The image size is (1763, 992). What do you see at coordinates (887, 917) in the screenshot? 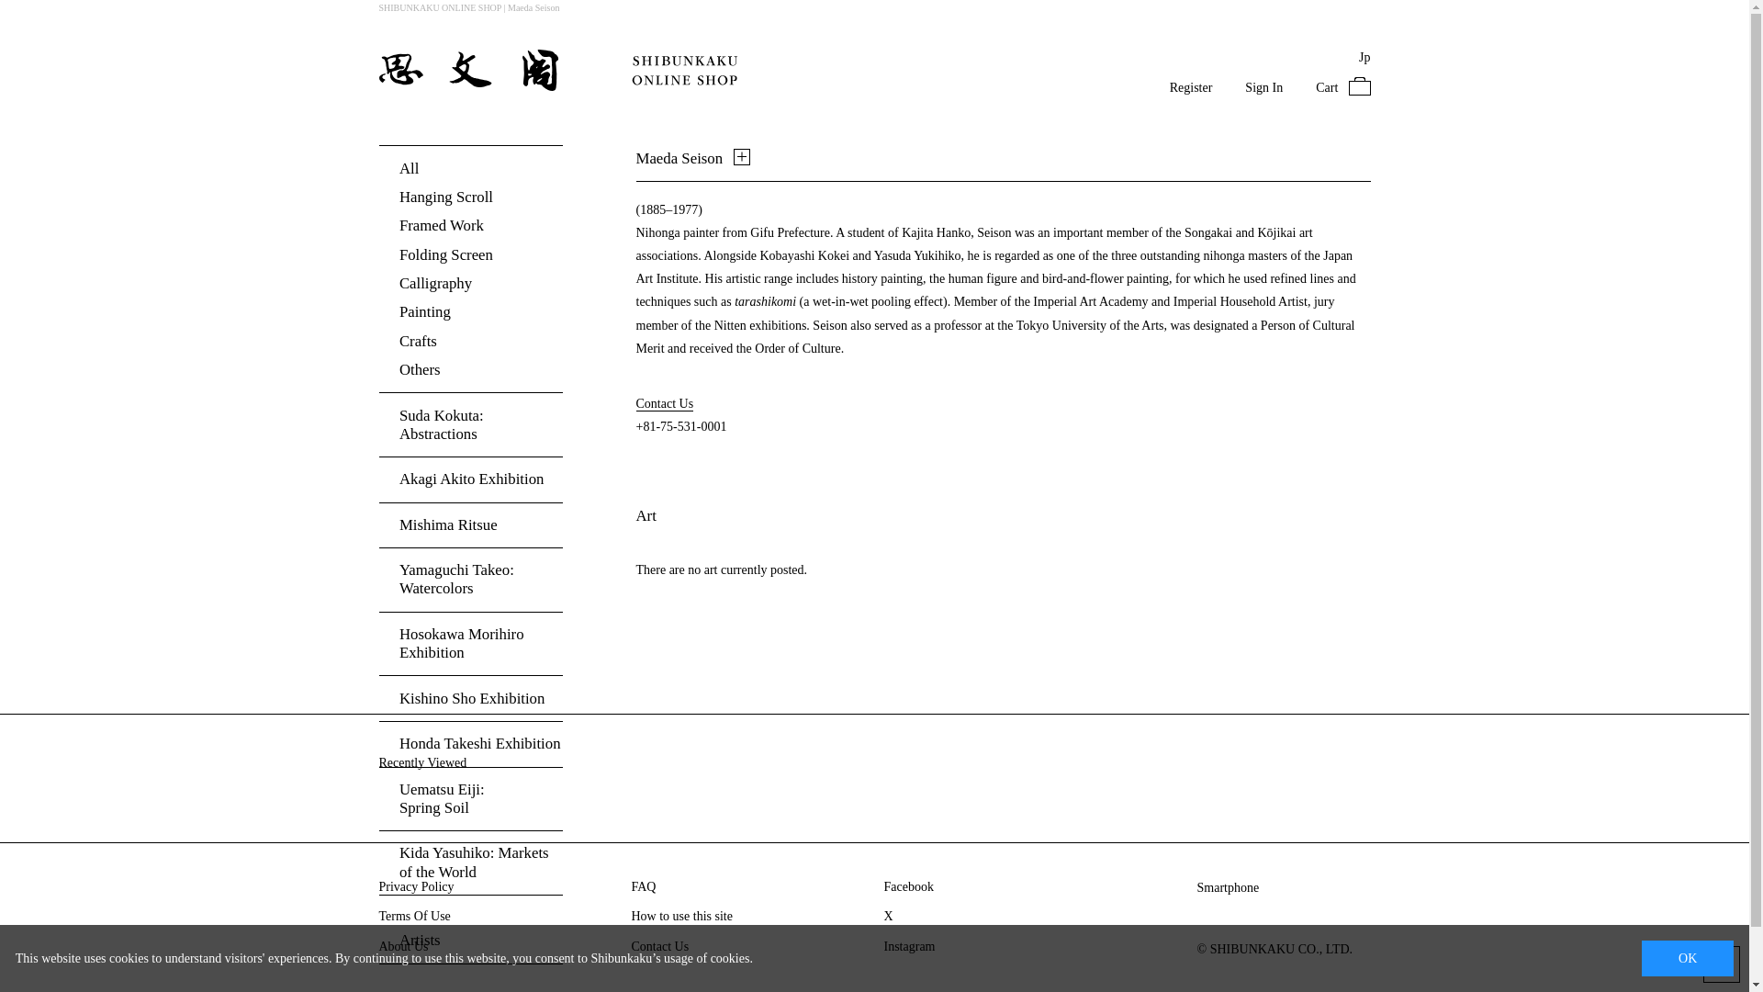
I see `X` at bounding box center [887, 917].